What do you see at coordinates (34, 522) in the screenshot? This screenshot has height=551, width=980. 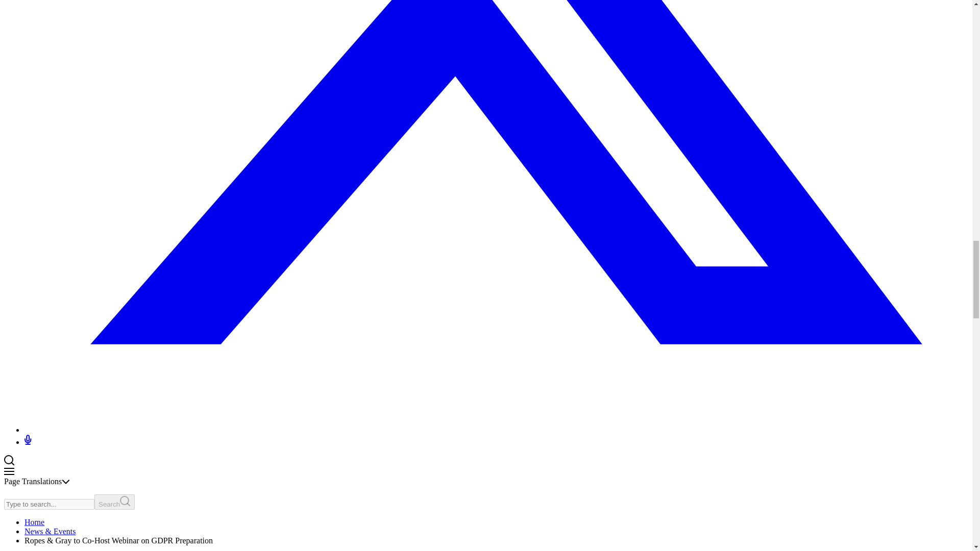 I see `Home` at bounding box center [34, 522].